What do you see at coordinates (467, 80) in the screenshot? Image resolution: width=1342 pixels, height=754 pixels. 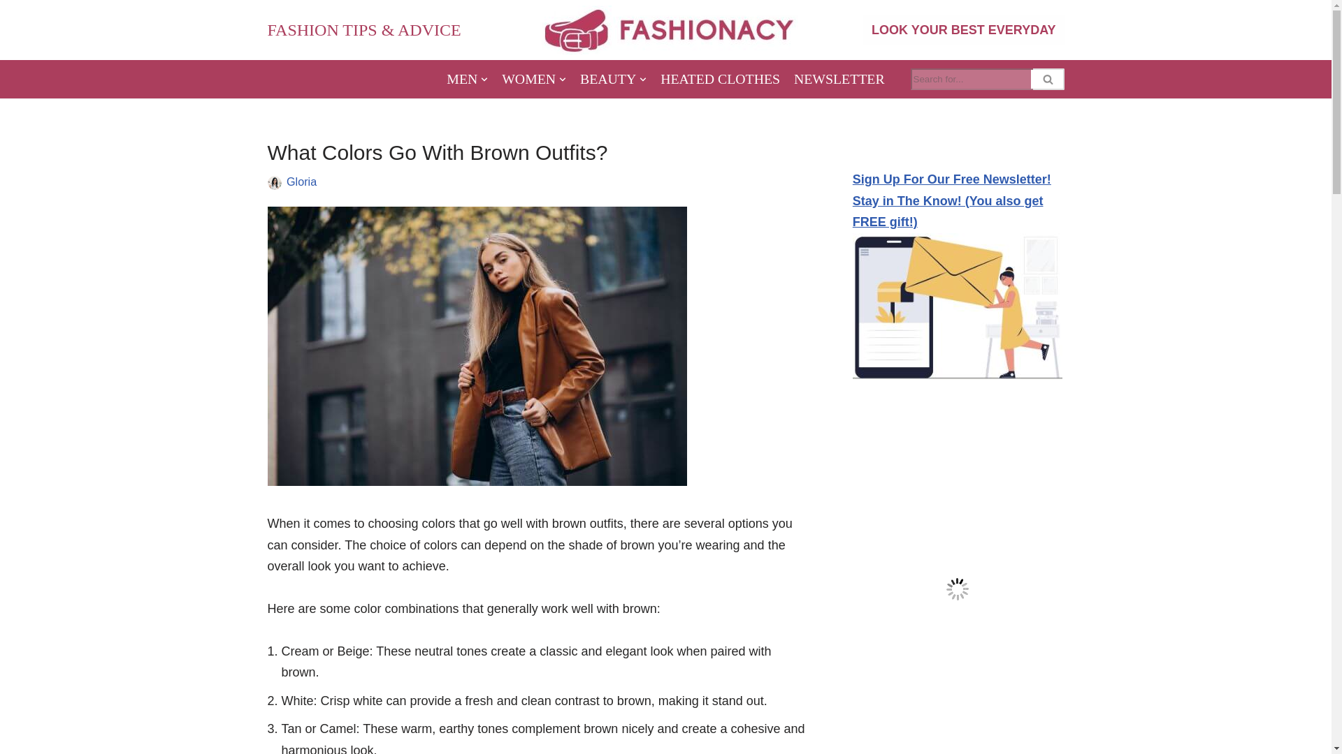 I see `MEN` at bounding box center [467, 80].